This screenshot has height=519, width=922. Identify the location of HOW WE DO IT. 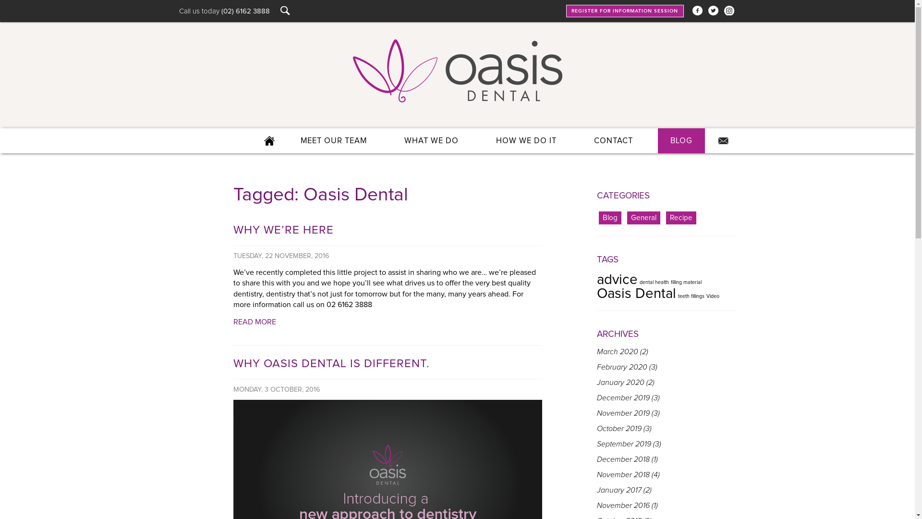
(526, 141).